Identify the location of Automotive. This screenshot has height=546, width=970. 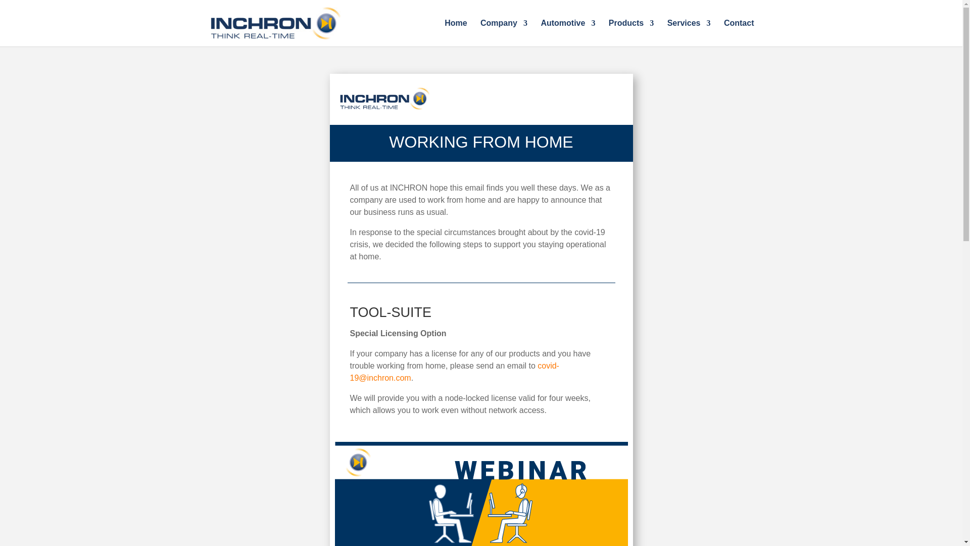
(568, 32).